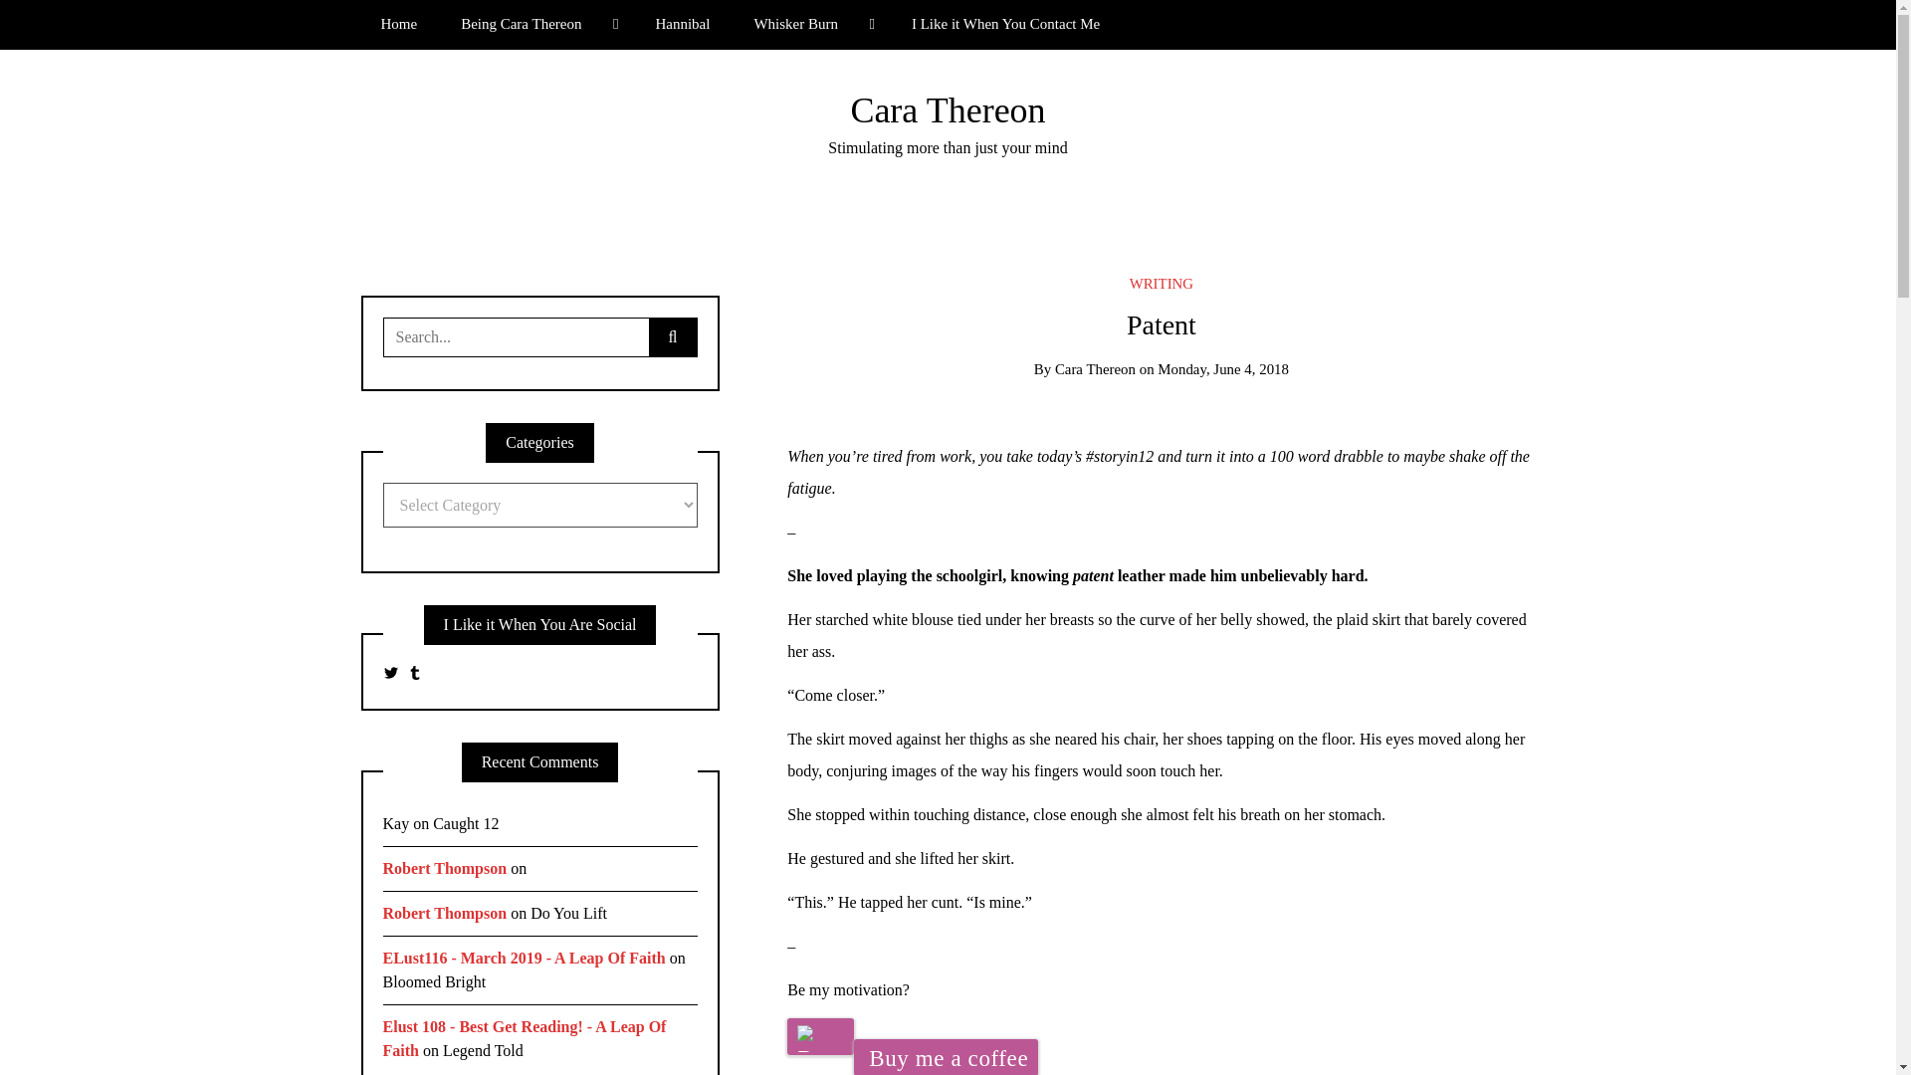  Describe the element at coordinates (398, 24) in the screenshot. I see `Home` at that location.